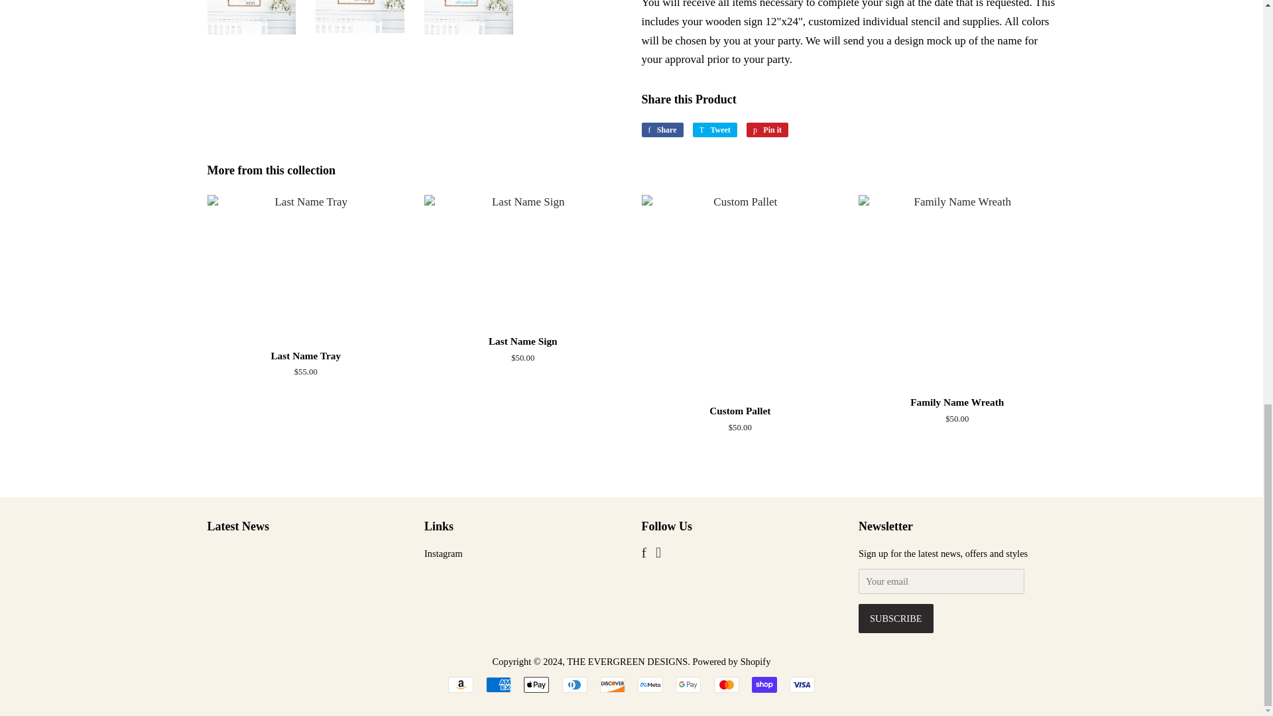 This screenshot has width=1273, height=716. I want to click on Visa, so click(802, 684).